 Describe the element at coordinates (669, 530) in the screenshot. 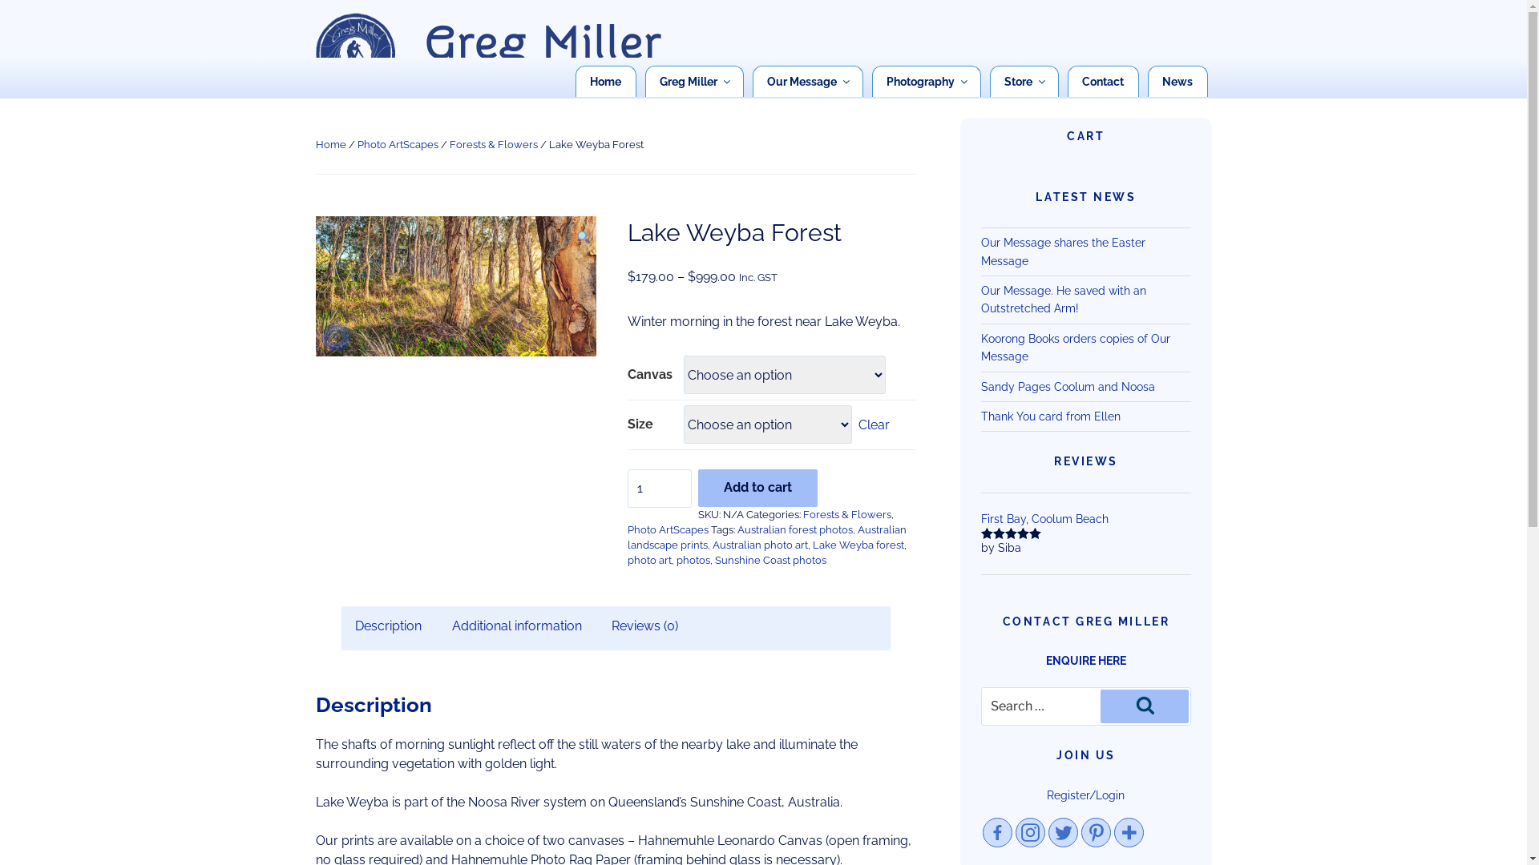

I see `Photo ArtScapes` at that location.